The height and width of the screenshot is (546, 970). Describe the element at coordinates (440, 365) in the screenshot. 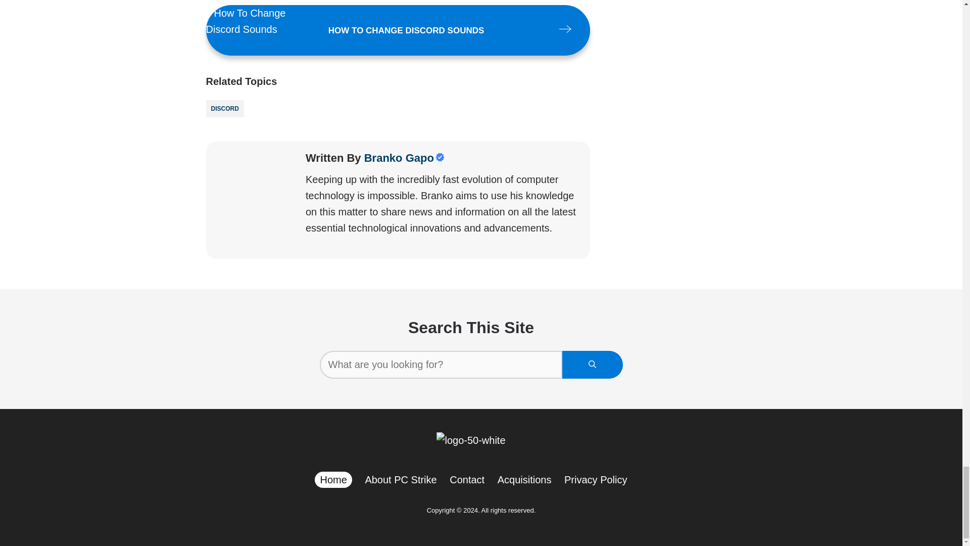

I see `Search for:` at that location.